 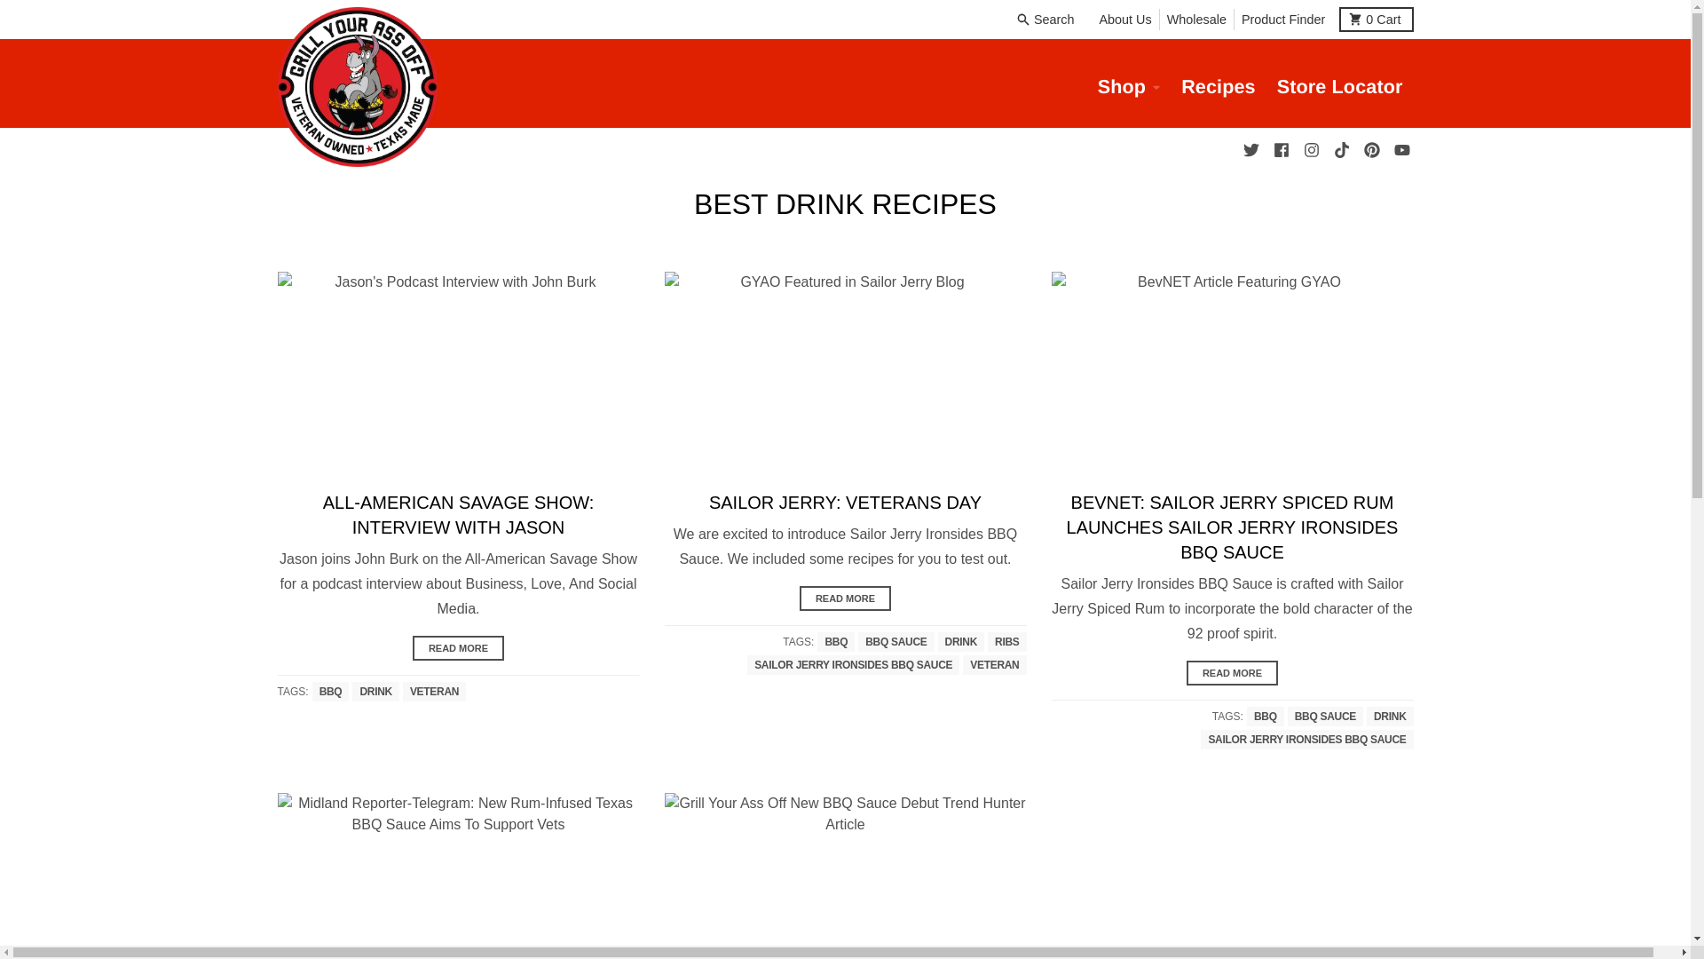 What do you see at coordinates (1400, 149) in the screenshot?
I see `TikTok - Grill Your Ass Off` at bounding box center [1400, 149].